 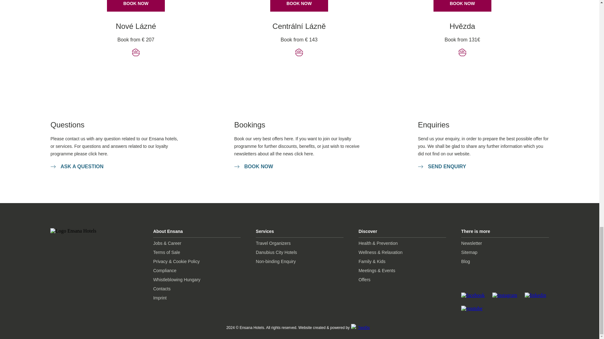 What do you see at coordinates (197, 289) in the screenshot?
I see `Contacts` at bounding box center [197, 289].